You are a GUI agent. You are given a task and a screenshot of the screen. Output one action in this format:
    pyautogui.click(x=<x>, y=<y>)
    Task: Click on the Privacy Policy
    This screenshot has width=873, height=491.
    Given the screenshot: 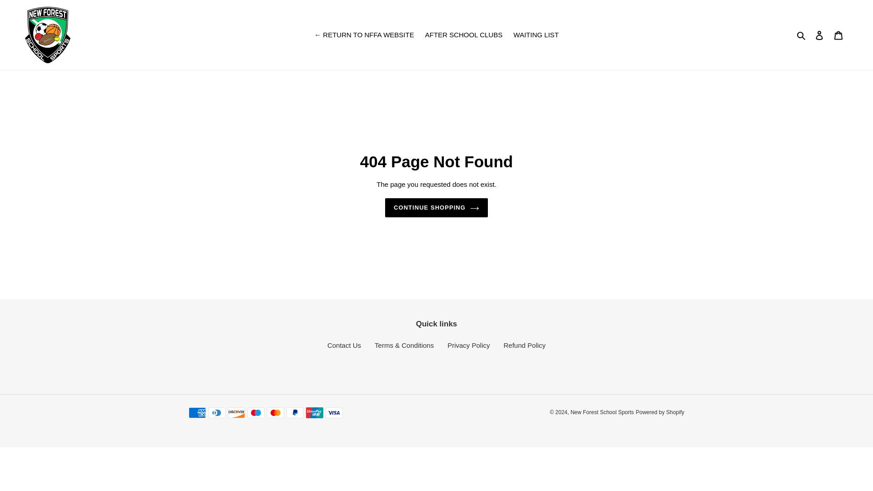 What is the action you would take?
    pyautogui.click(x=468, y=345)
    